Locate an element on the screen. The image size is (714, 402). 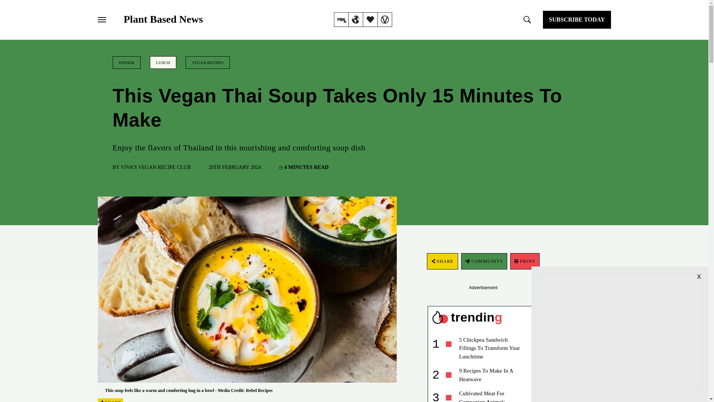
Plant Based News is located at coordinates (163, 19).